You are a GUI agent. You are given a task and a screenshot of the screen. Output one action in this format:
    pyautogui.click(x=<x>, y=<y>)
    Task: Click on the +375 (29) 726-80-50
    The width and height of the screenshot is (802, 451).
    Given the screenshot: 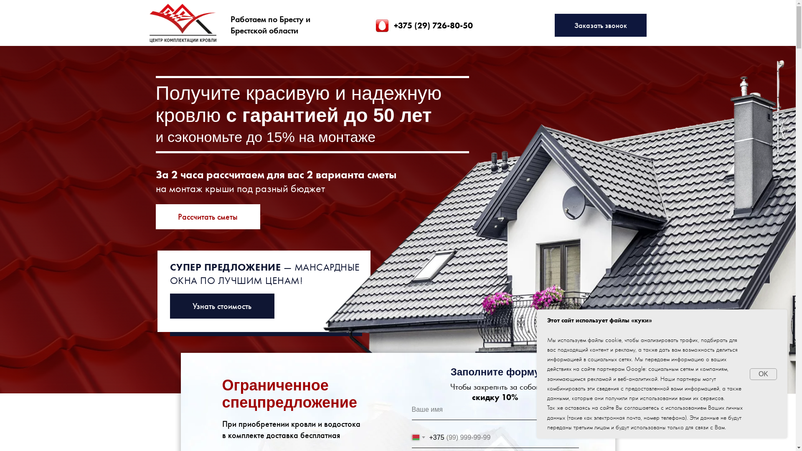 What is the action you would take?
    pyautogui.click(x=433, y=25)
    